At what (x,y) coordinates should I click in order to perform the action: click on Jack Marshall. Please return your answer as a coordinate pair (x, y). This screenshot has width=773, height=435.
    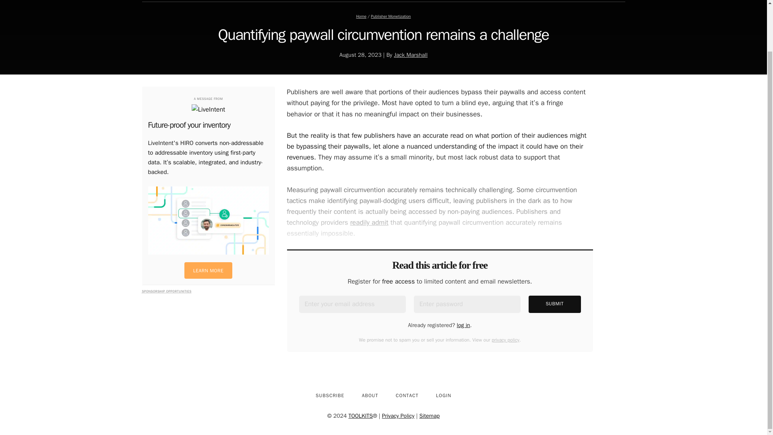
    Looking at the image, I should click on (410, 55).